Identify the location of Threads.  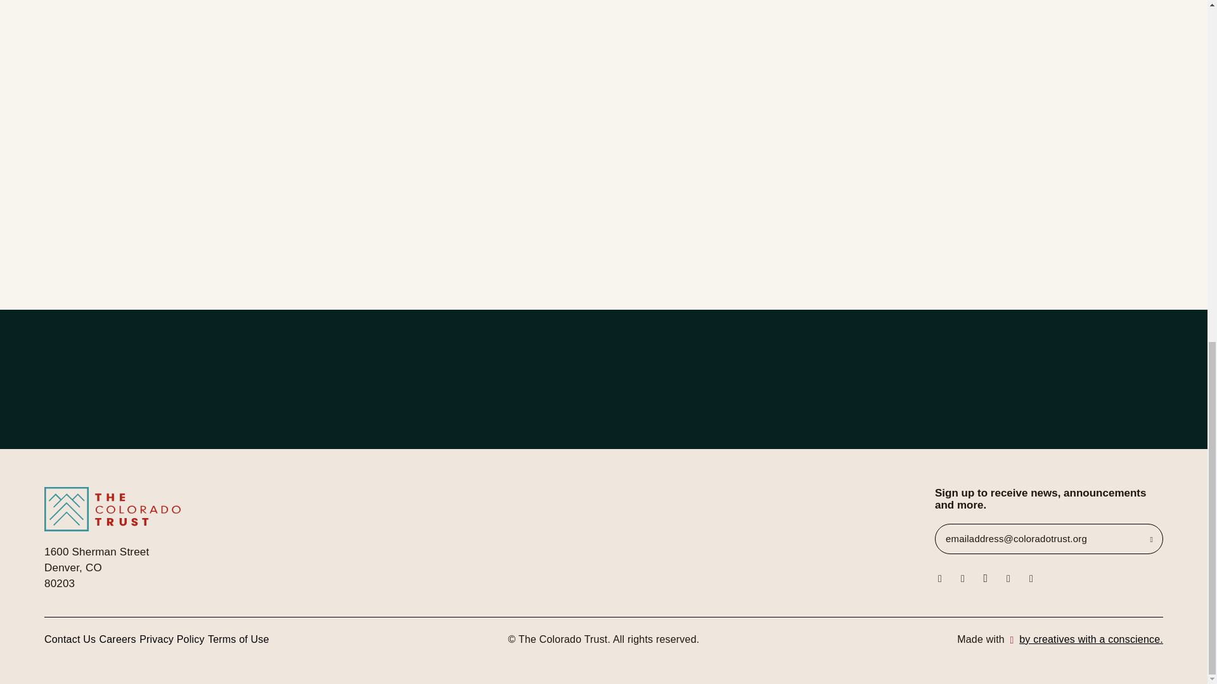
(962, 576).